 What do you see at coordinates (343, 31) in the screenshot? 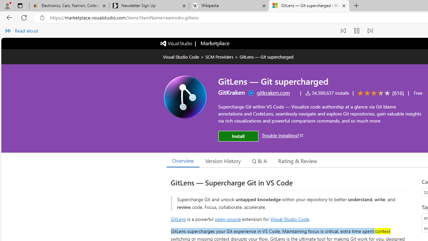
I see `Read previous paragraph` at bounding box center [343, 31].